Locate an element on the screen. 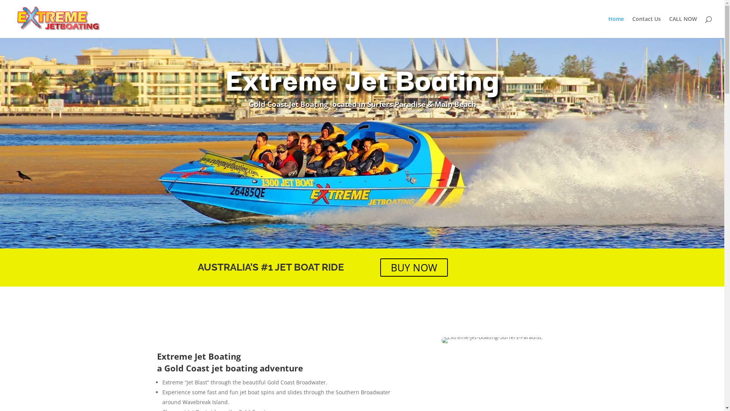 This screenshot has height=411, width=730. BUY NOW is located at coordinates (414, 268).